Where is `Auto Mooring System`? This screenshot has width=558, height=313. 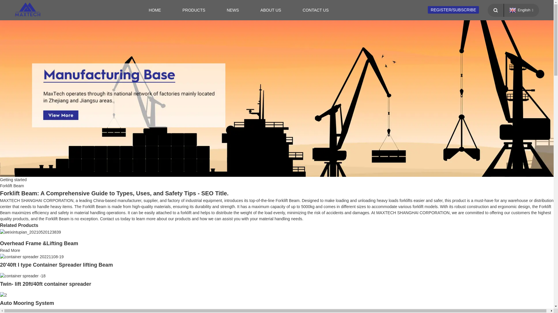 Auto Mooring System is located at coordinates (3, 294).